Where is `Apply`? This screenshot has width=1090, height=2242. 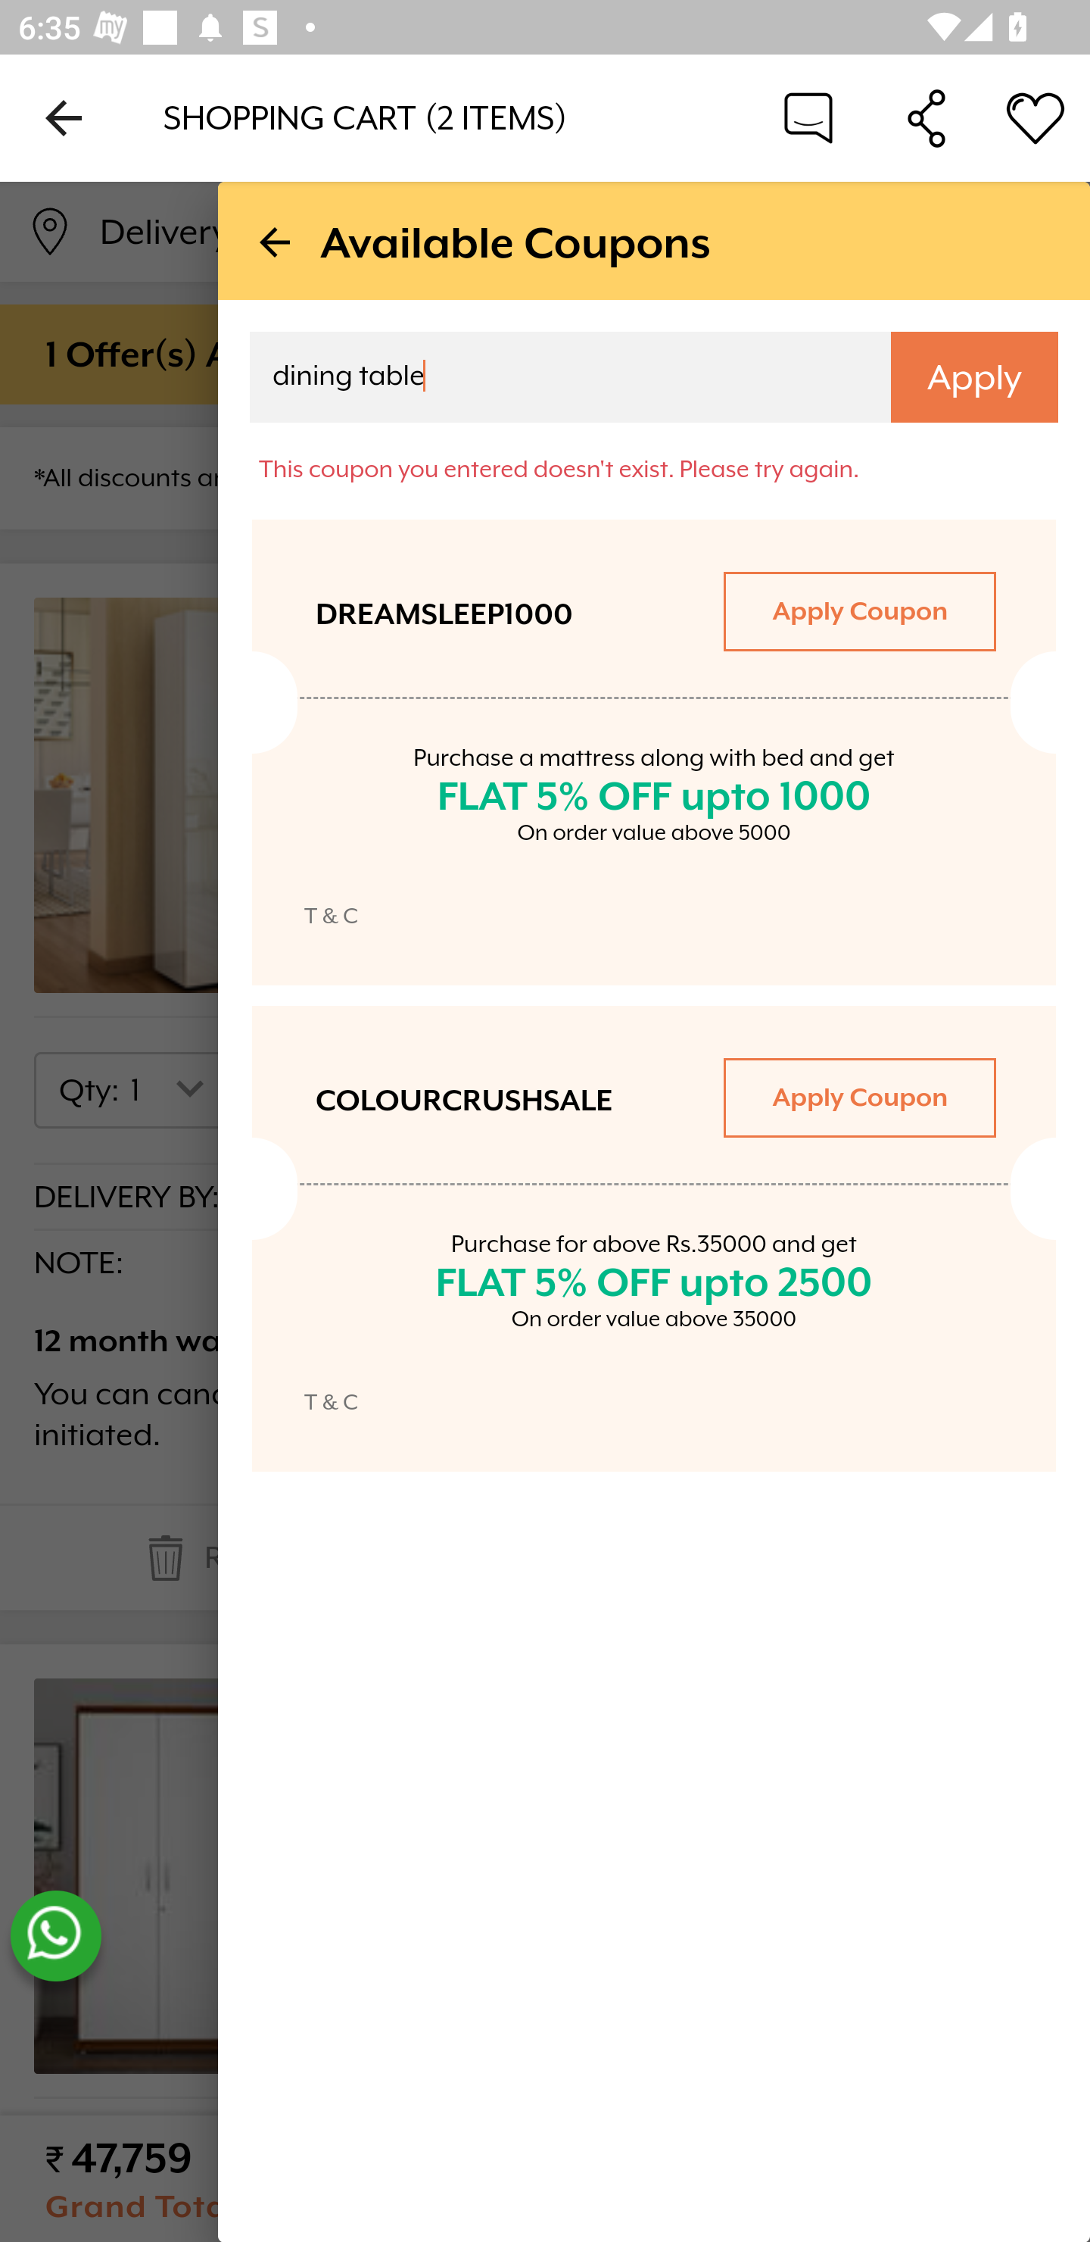
Apply is located at coordinates (974, 377).